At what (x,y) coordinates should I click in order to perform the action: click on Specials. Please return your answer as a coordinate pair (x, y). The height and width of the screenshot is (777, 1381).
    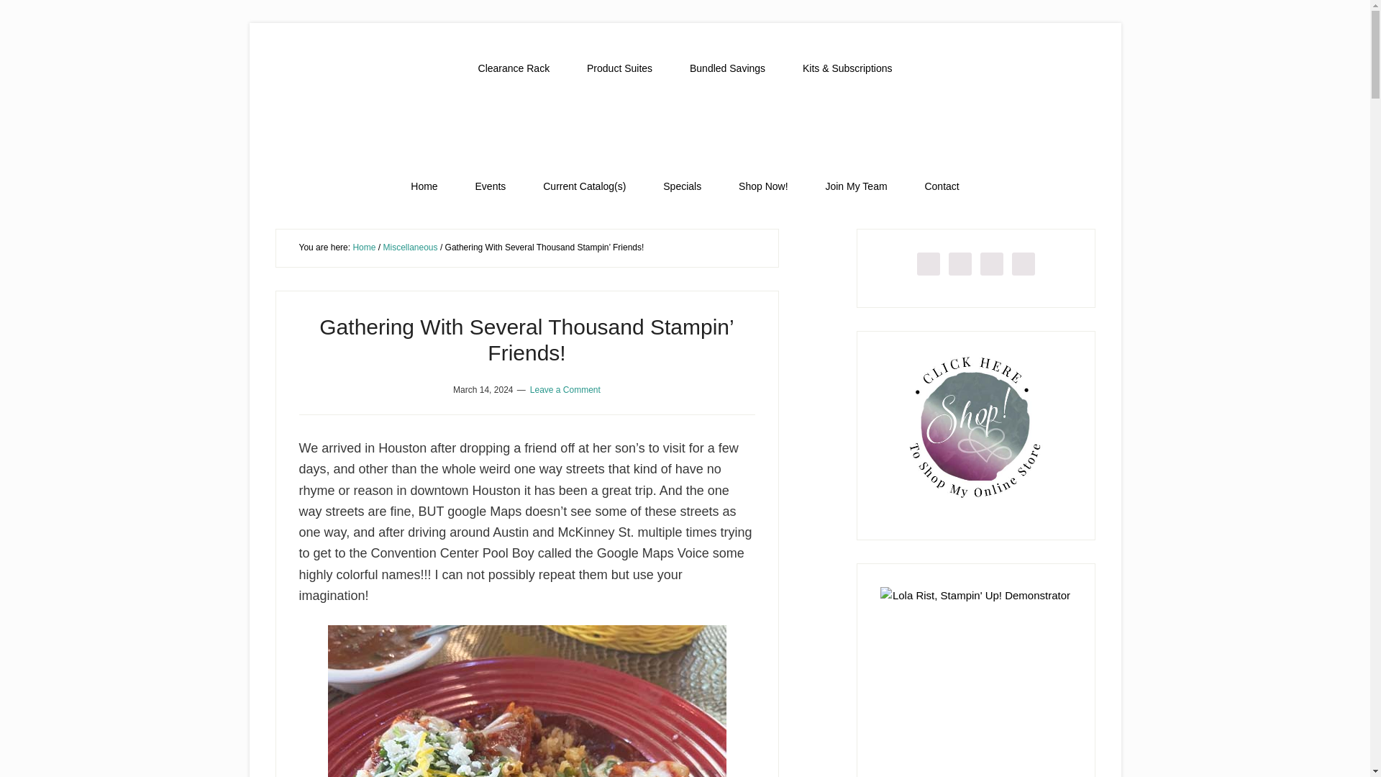
    Looking at the image, I should click on (682, 186).